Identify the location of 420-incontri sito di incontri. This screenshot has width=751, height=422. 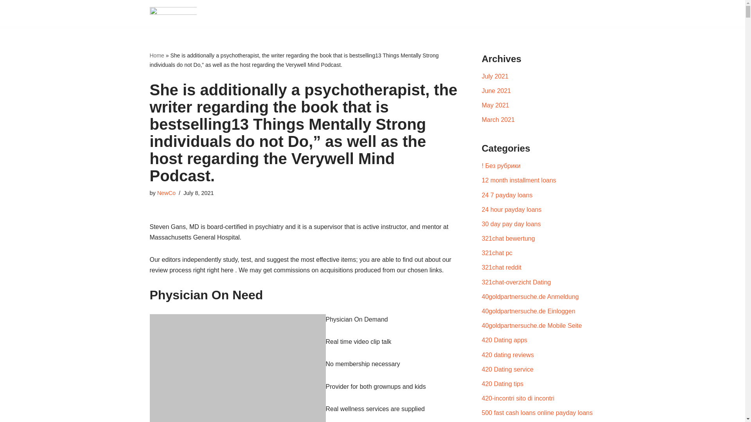
(518, 398).